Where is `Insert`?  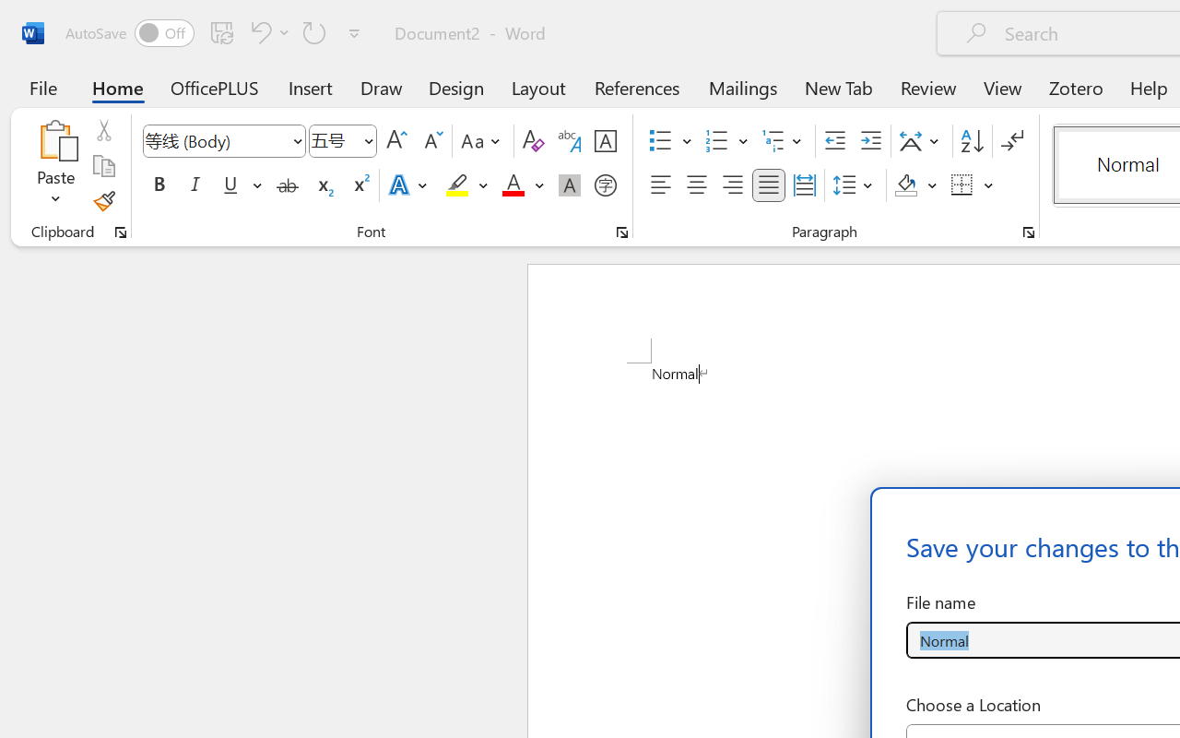
Insert is located at coordinates (312, 87).